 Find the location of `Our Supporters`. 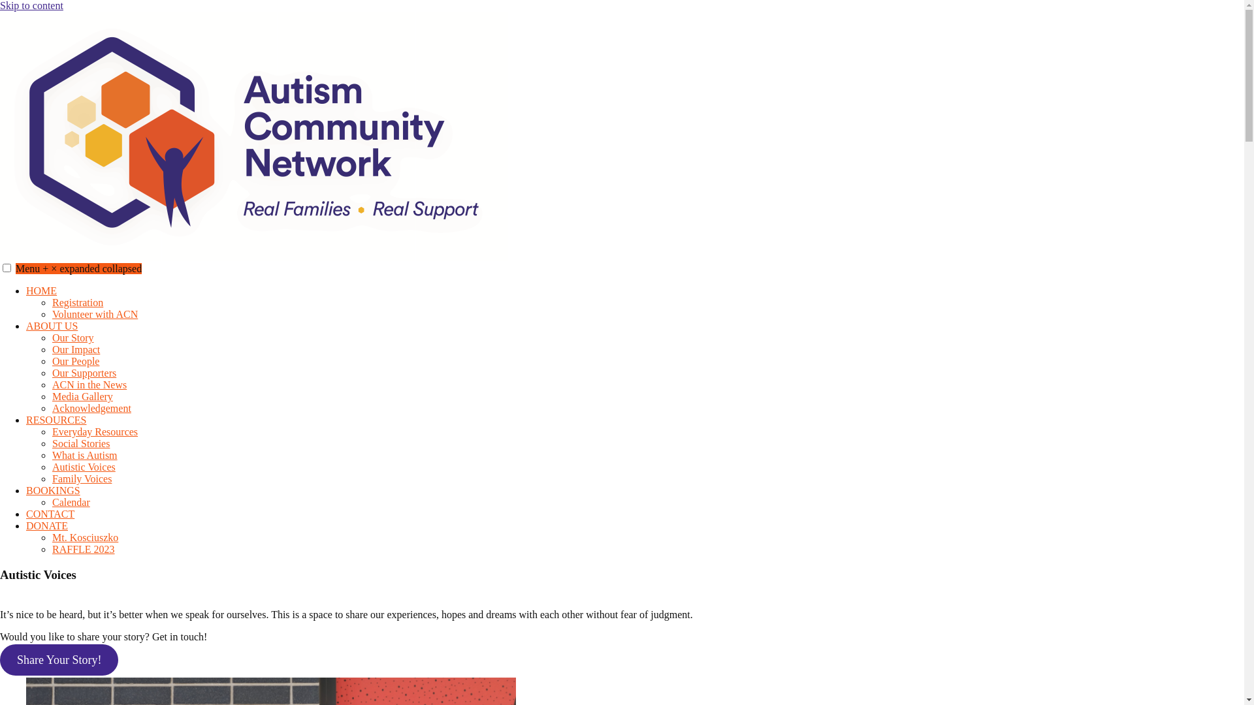

Our Supporters is located at coordinates (84, 373).